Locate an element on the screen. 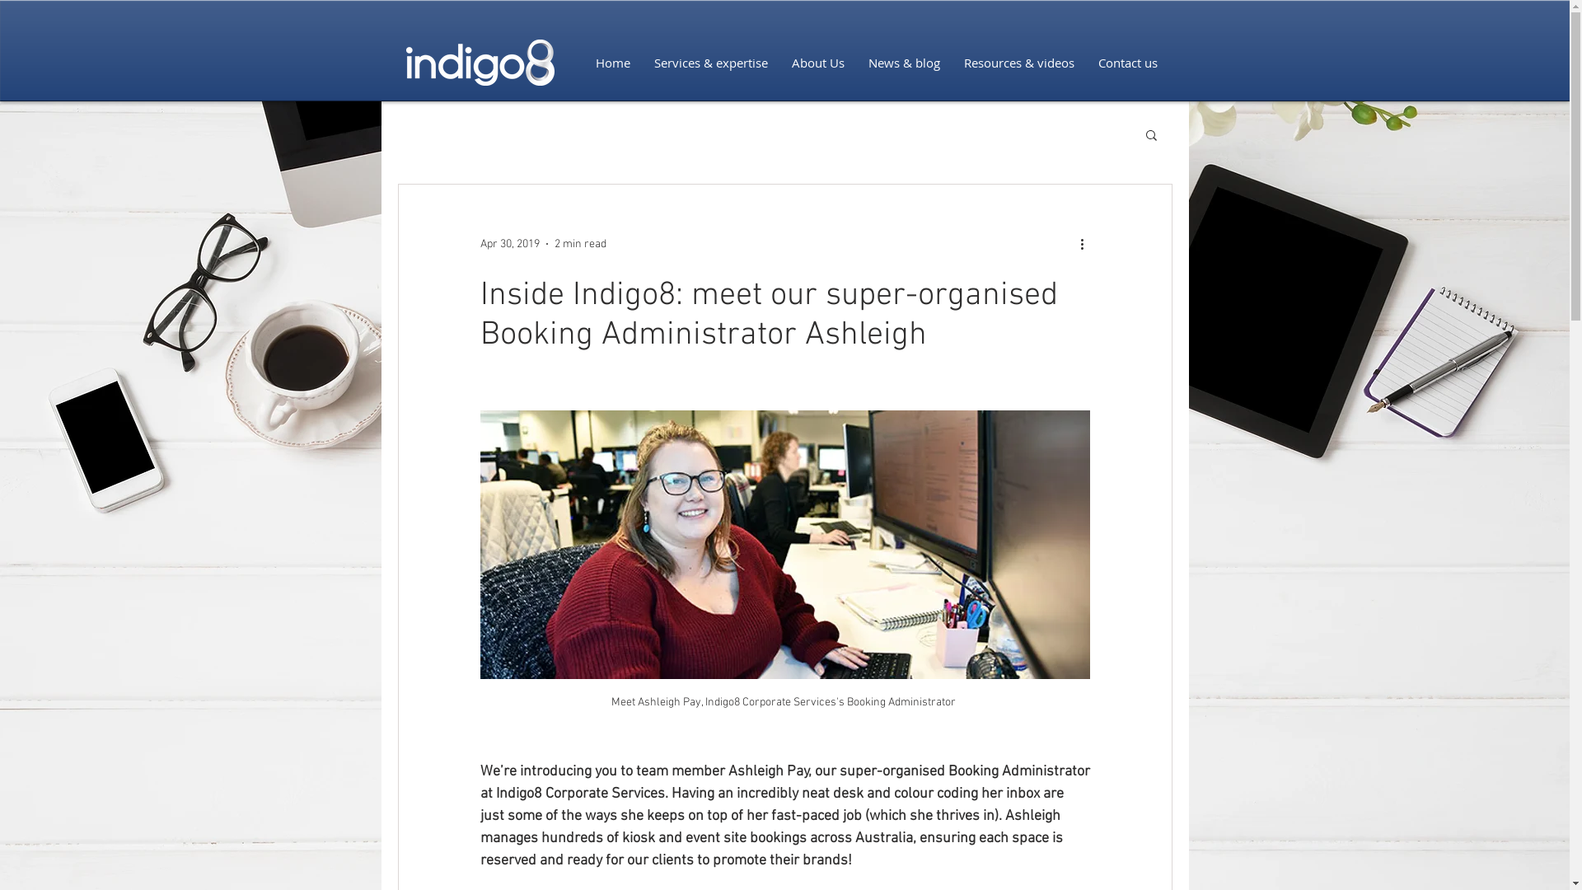  Home is located at coordinates (613, 63).